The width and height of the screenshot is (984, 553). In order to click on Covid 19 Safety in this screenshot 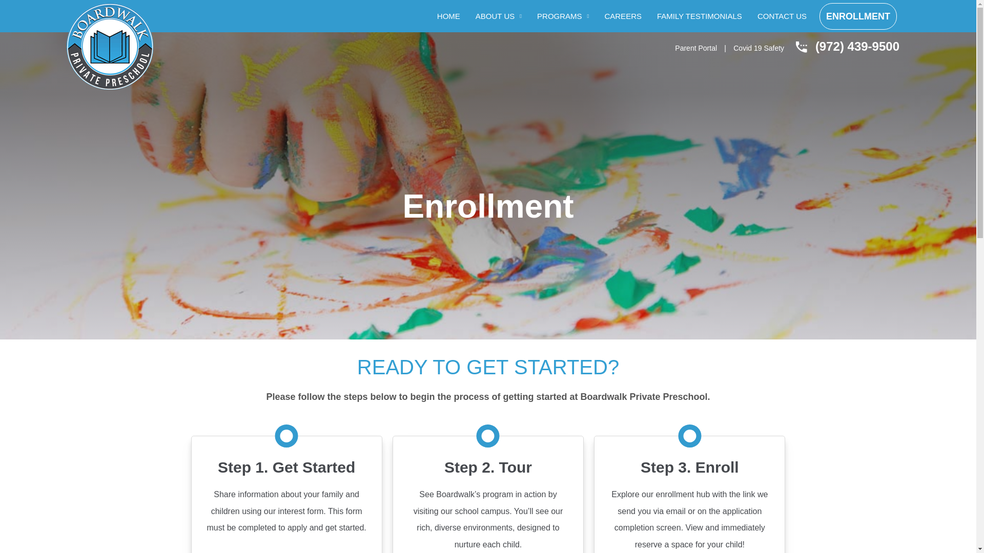, I will do `click(758, 48)`.